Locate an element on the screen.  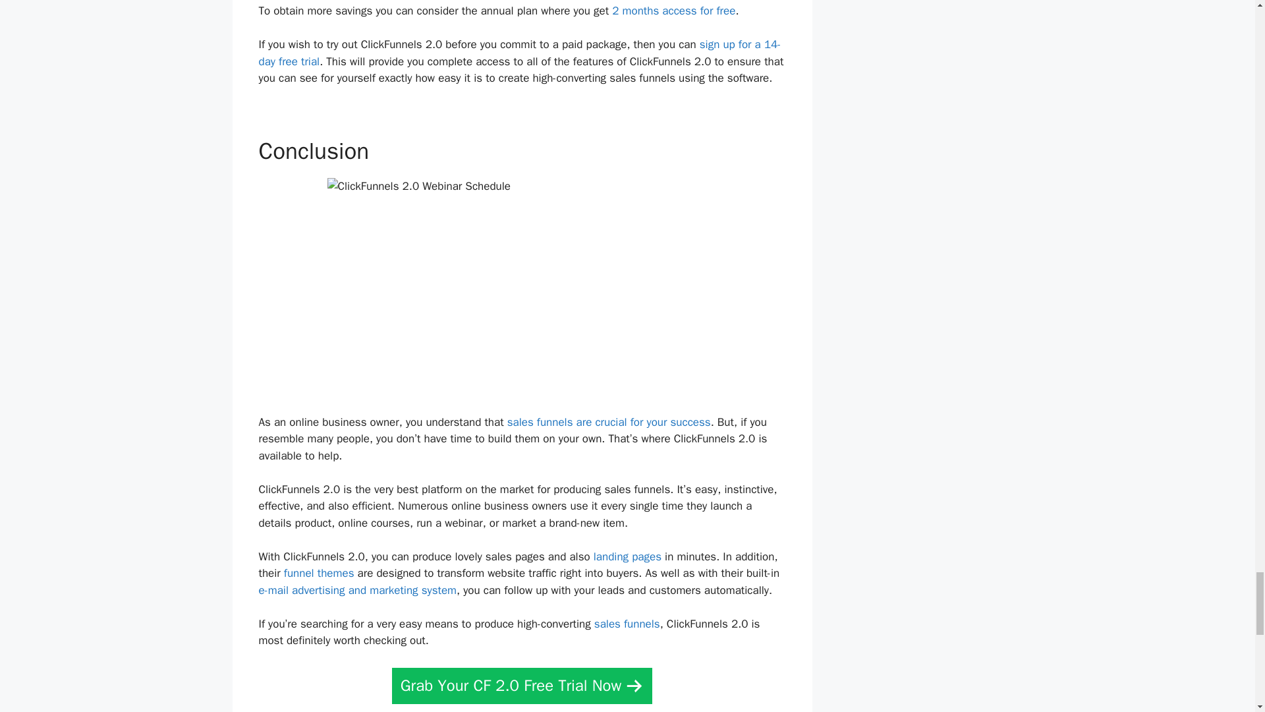
2 months access for free is located at coordinates (673, 11).